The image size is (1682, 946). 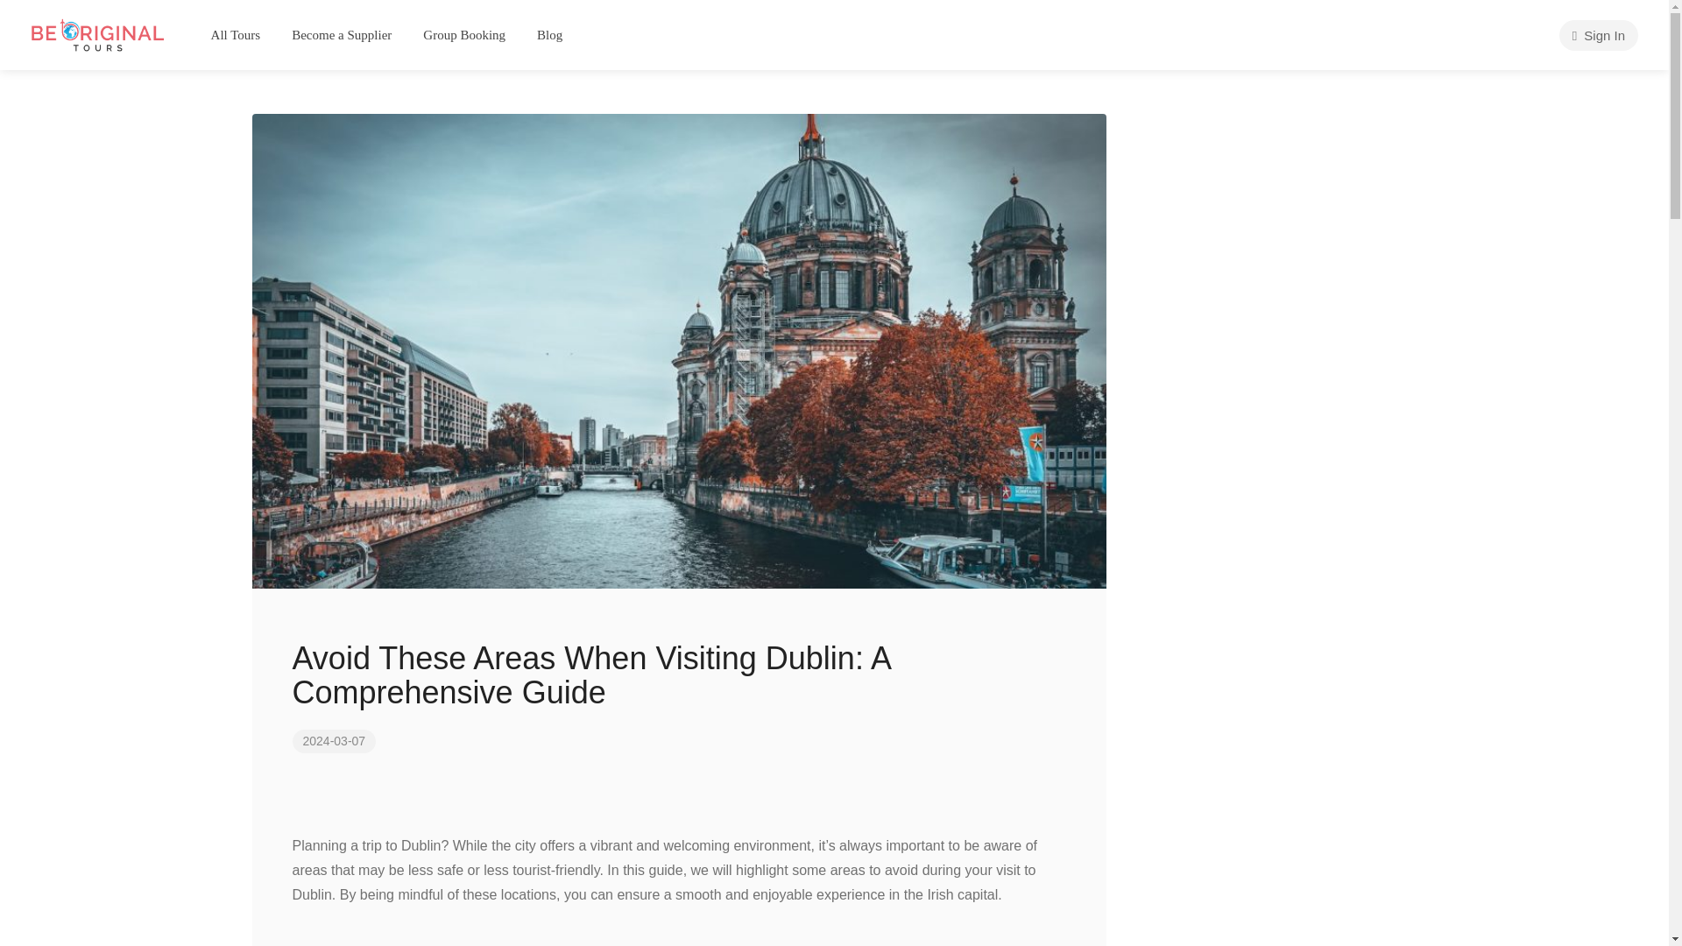 What do you see at coordinates (97, 33) in the screenshot?
I see `Be Original Tours` at bounding box center [97, 33].